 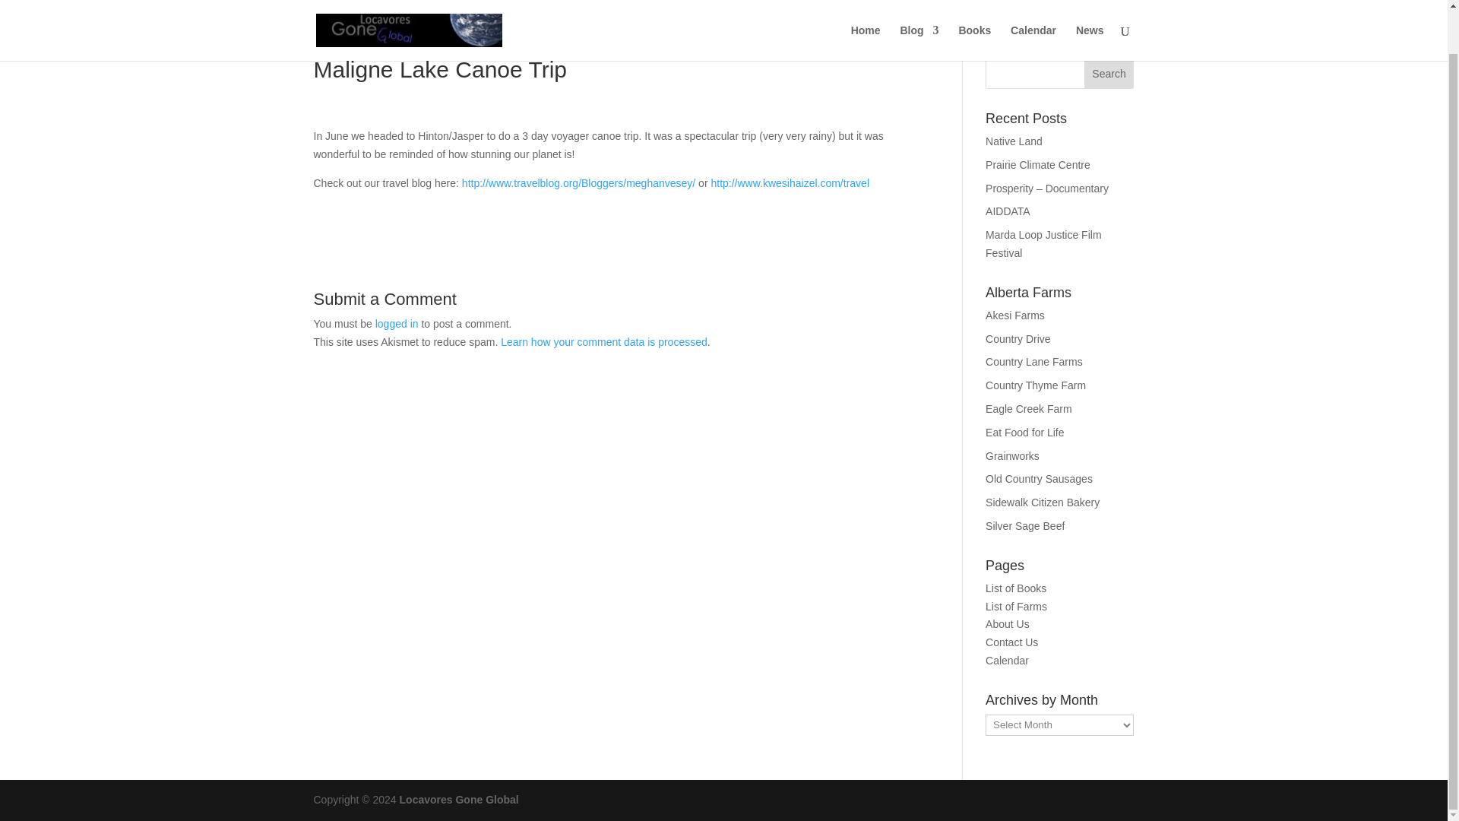 I want to click on Learn how your comment data is processed, so click(x=603, y=341).